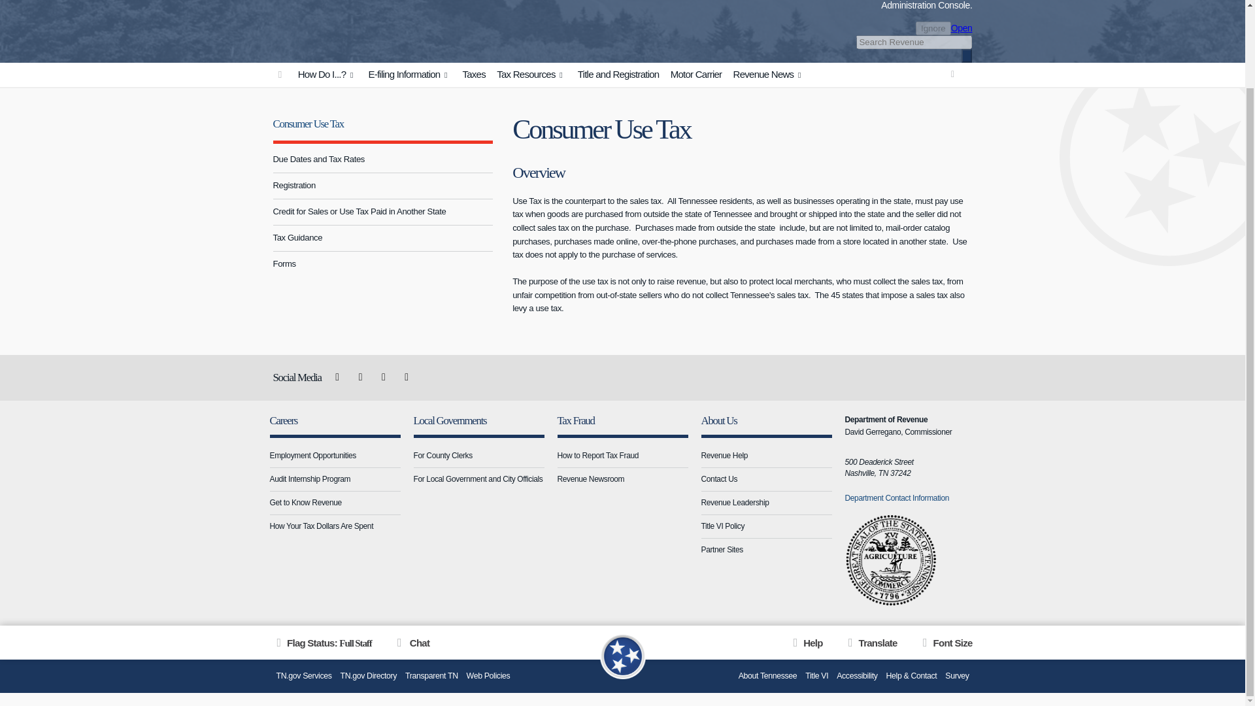 This screenshot has width=1255, height=706. I want to click on How Do I...?, so click(327, 75).